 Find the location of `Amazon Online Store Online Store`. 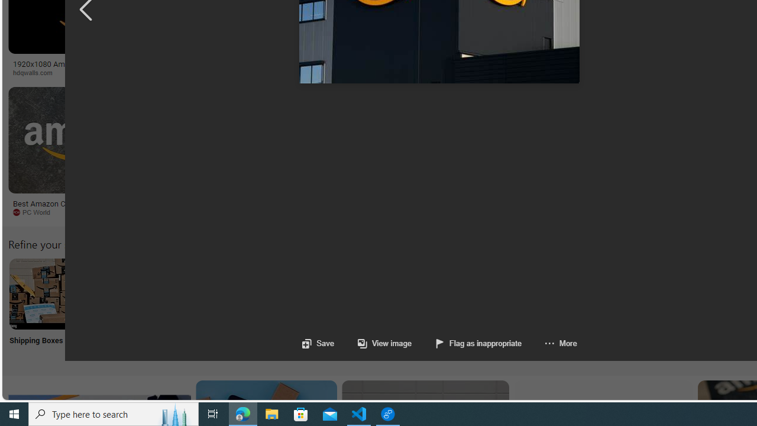

Amazon Online Store Online Store is located at coordinates (669, 309).